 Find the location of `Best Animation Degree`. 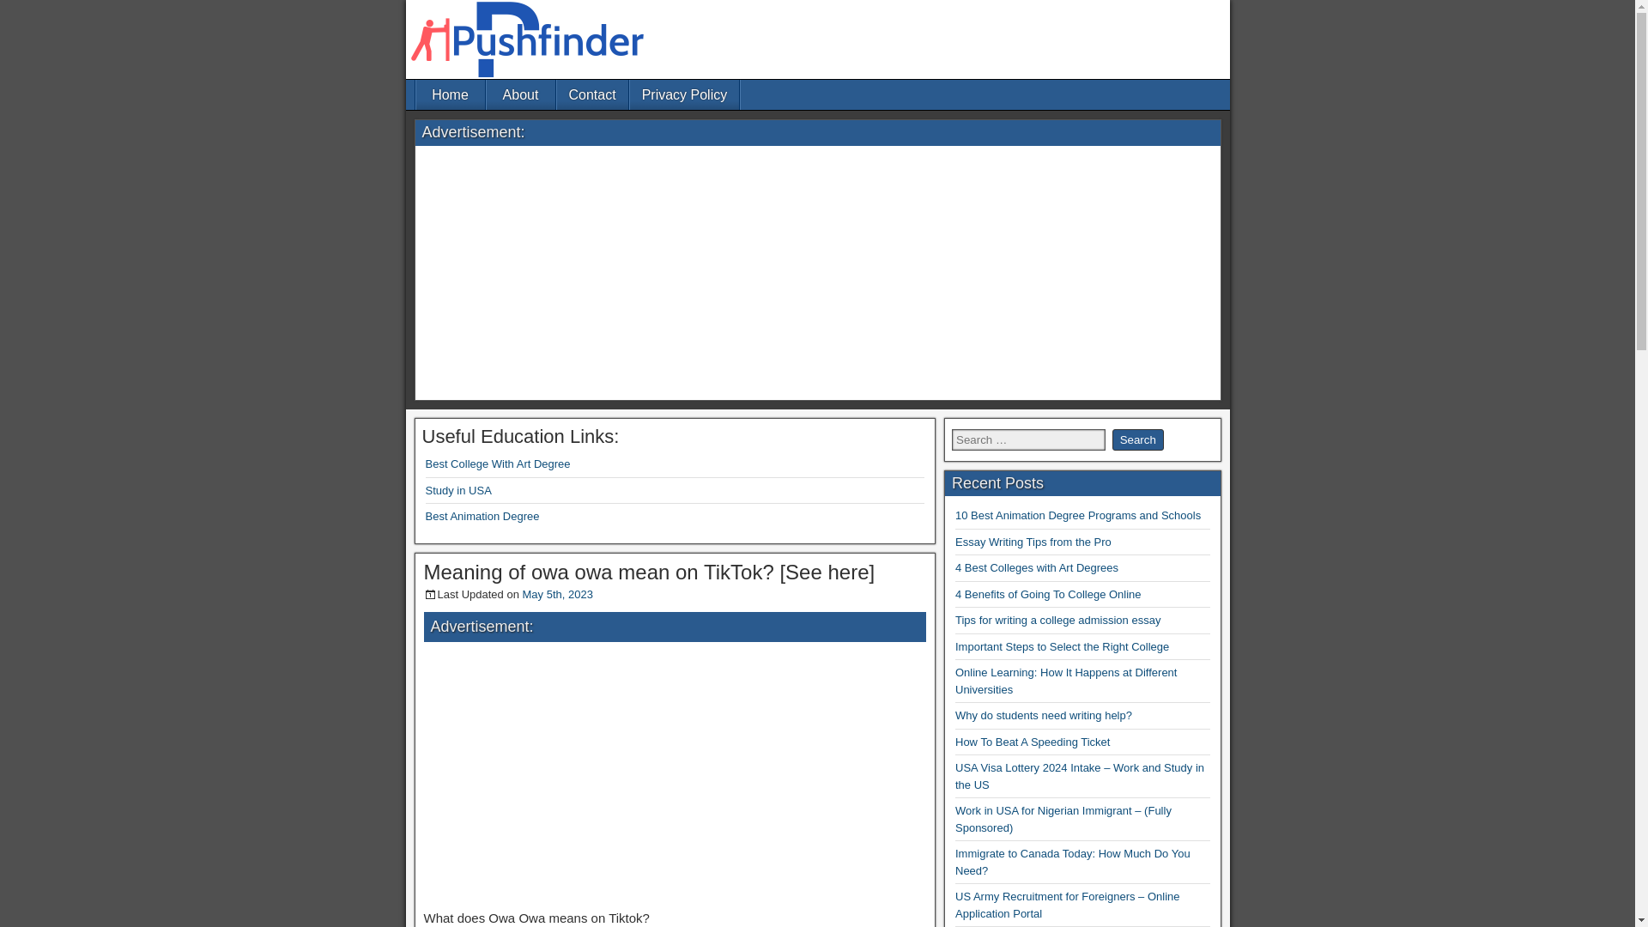

Best Animation Degree is located at coordinates (482, 517).